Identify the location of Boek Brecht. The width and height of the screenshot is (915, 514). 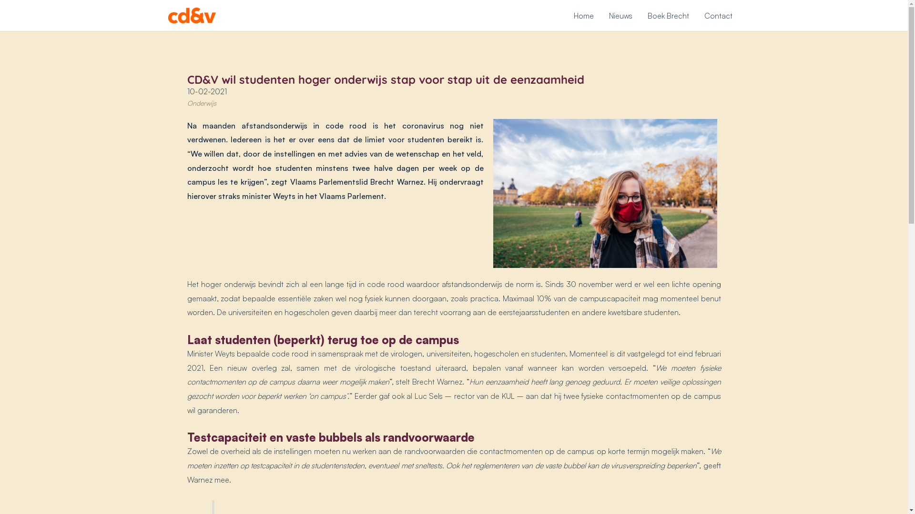
(668, 15).